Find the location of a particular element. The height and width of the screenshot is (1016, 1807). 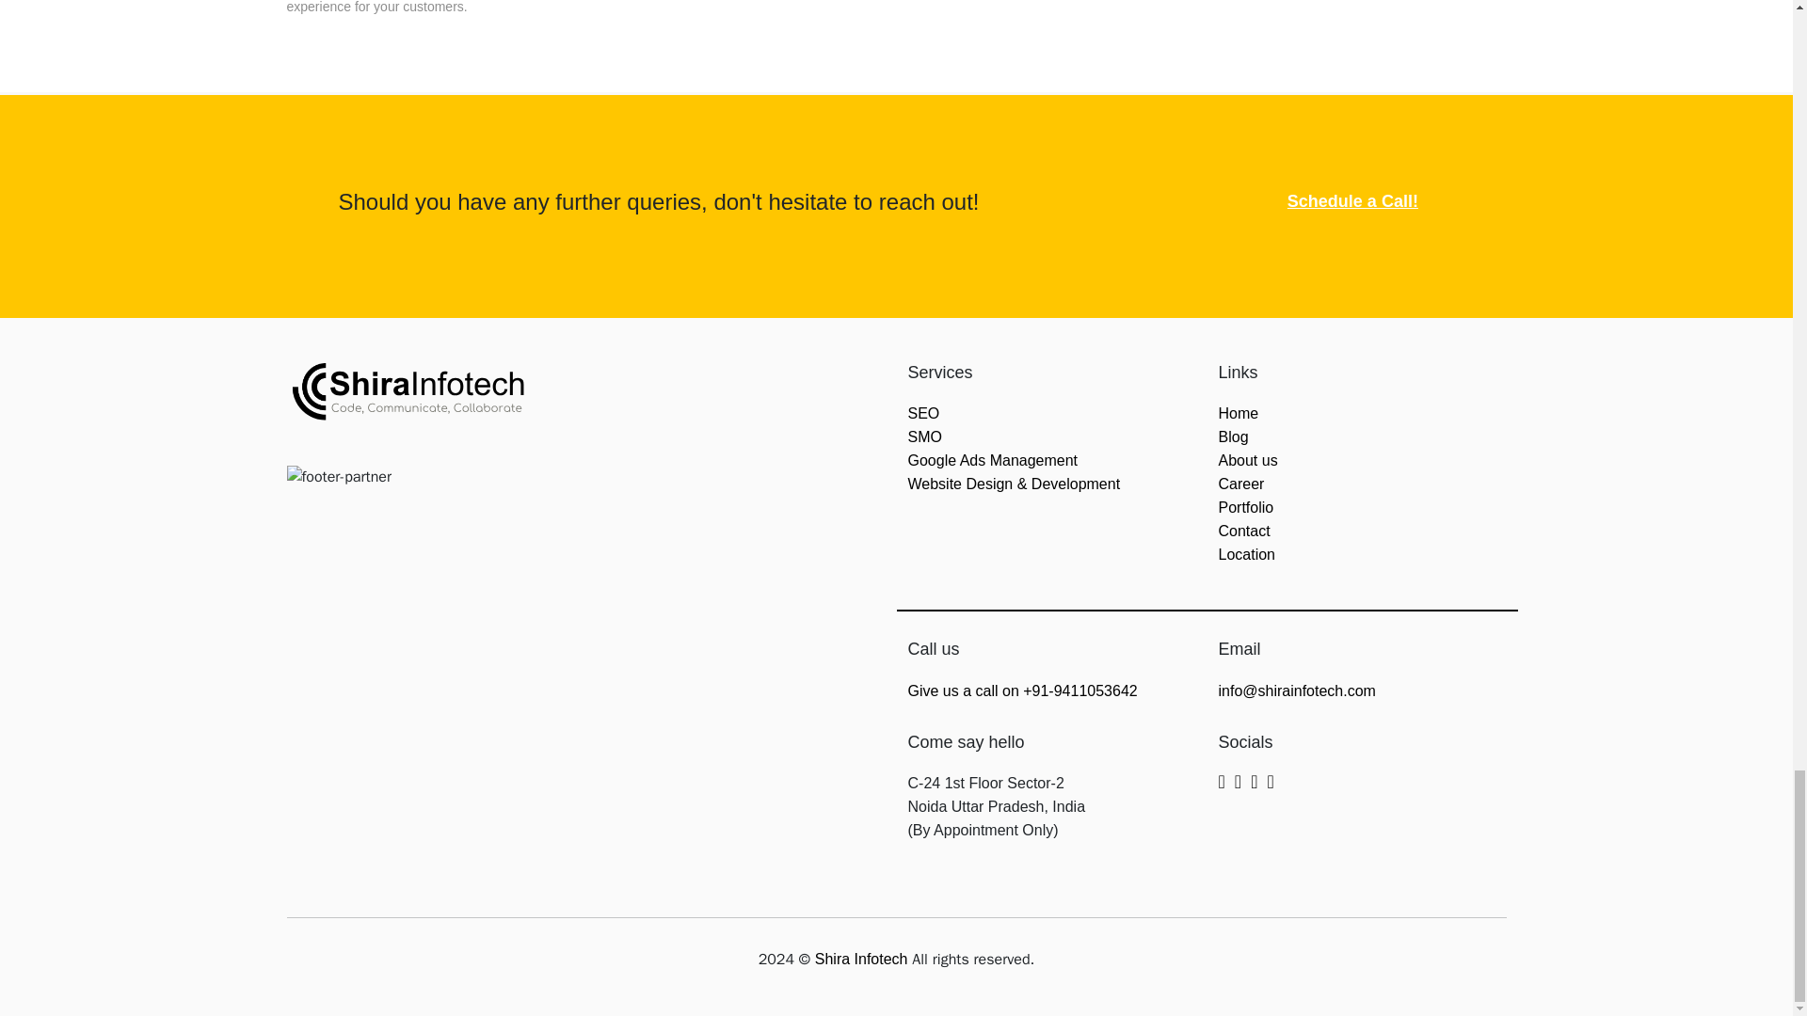

Home is located at coordinates (1238, 413).